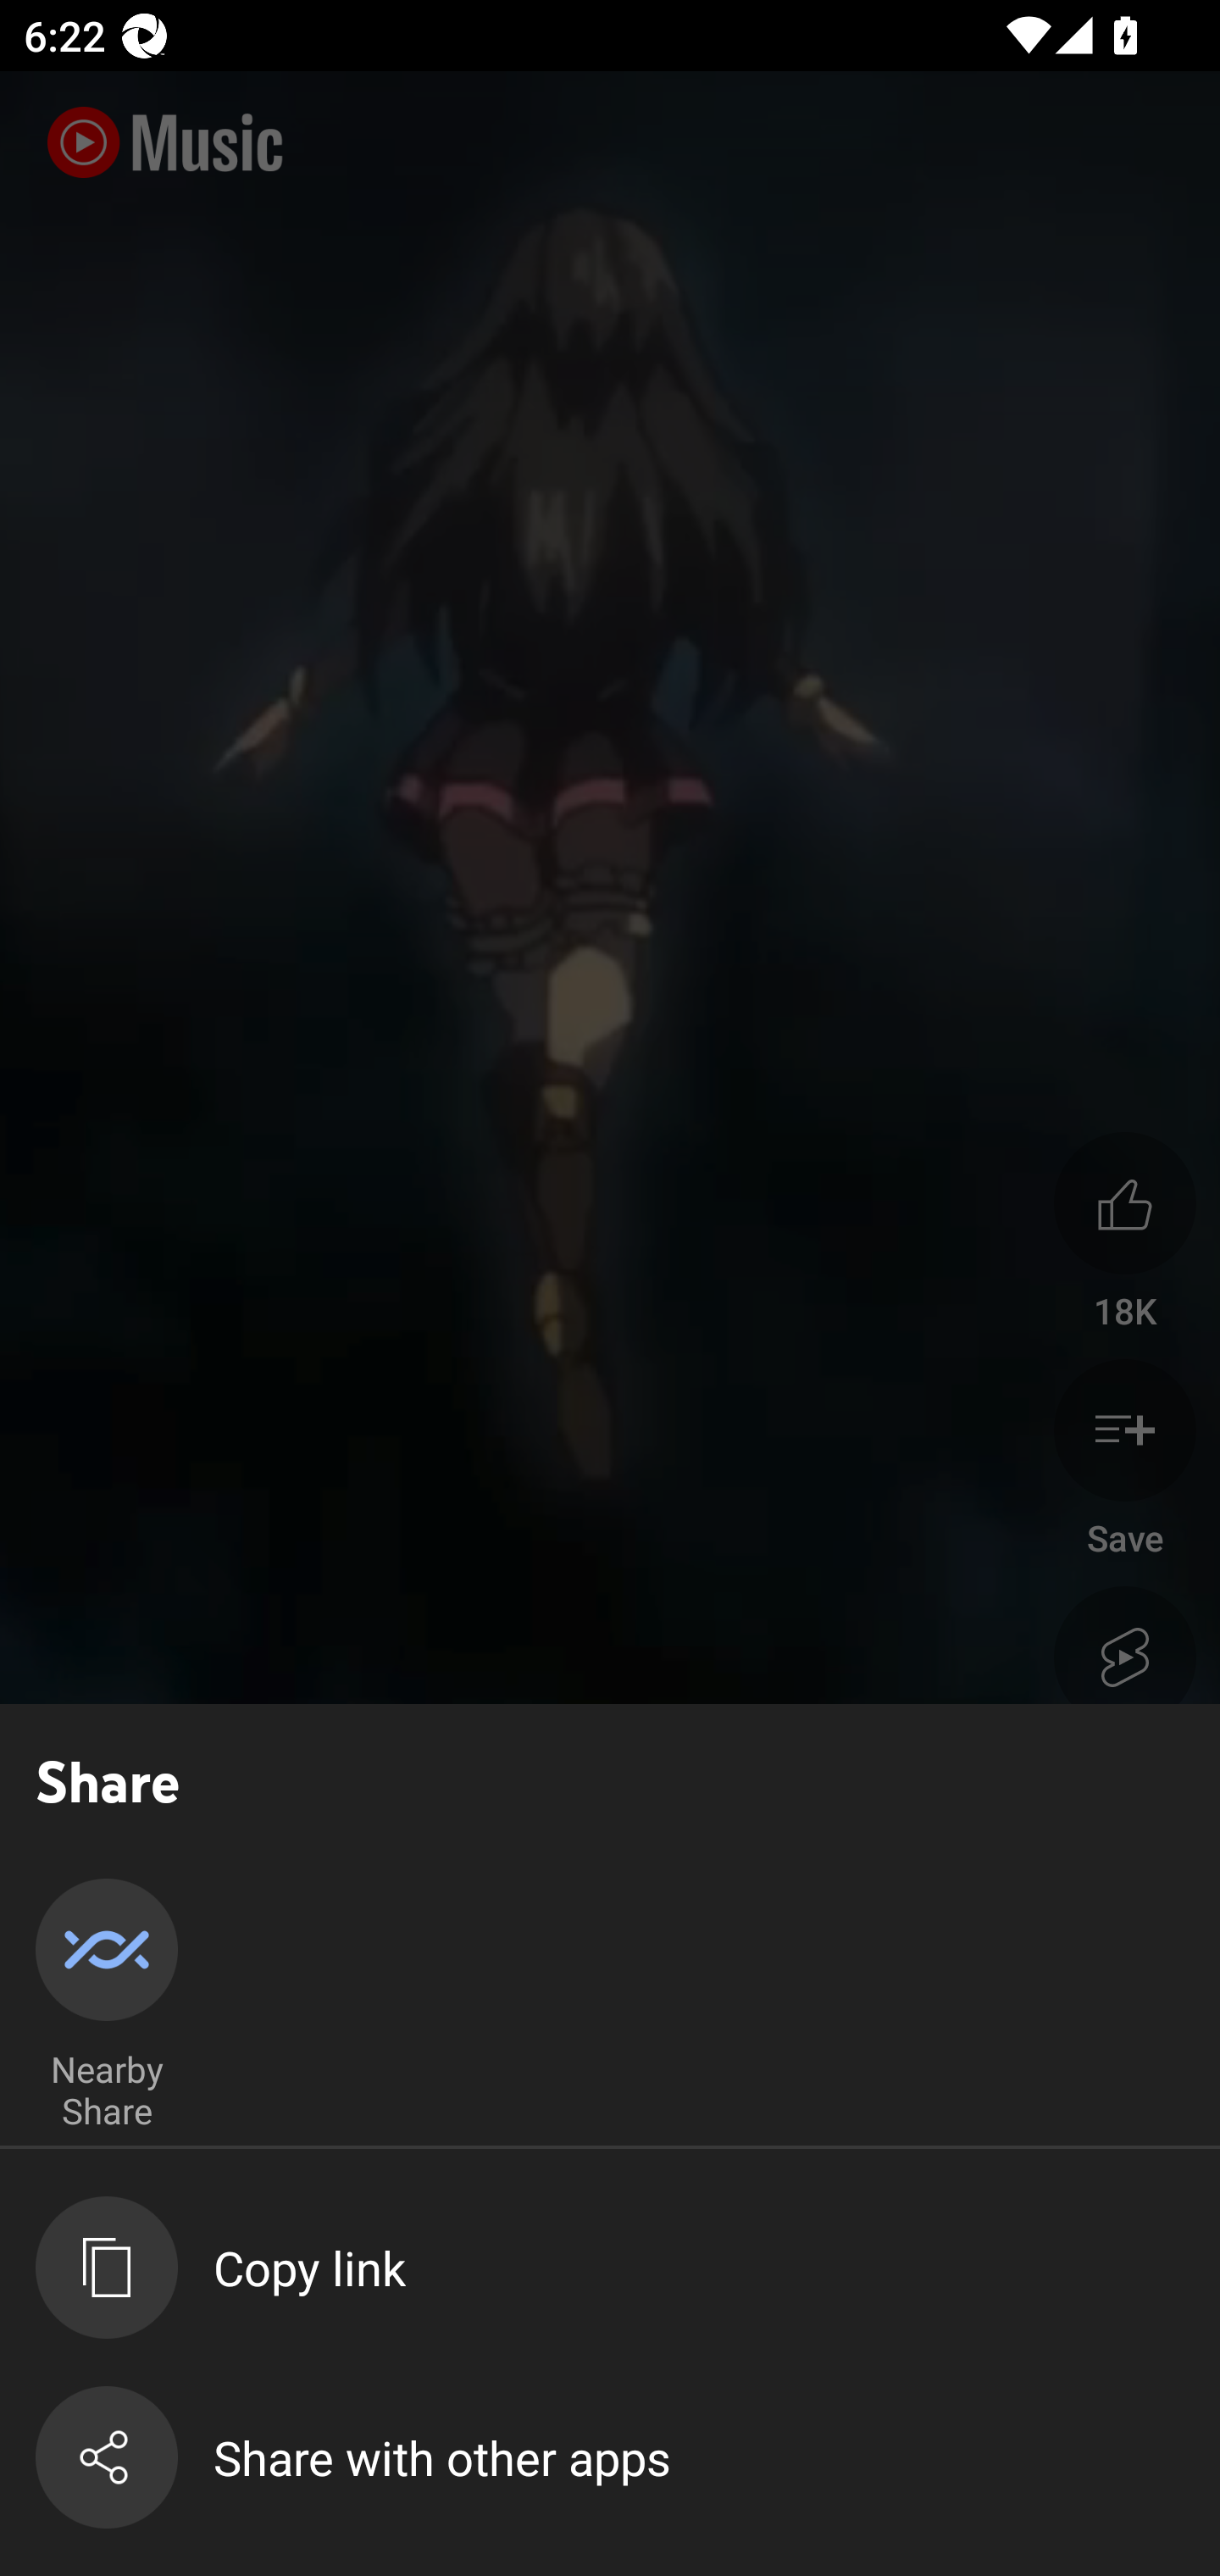 The height and width of the screenshot is (2576, 1220). What do you see at coordinates (107, 2007) in the screenshot?
I see `Nearby Share` at bounding box center [107, 2007].